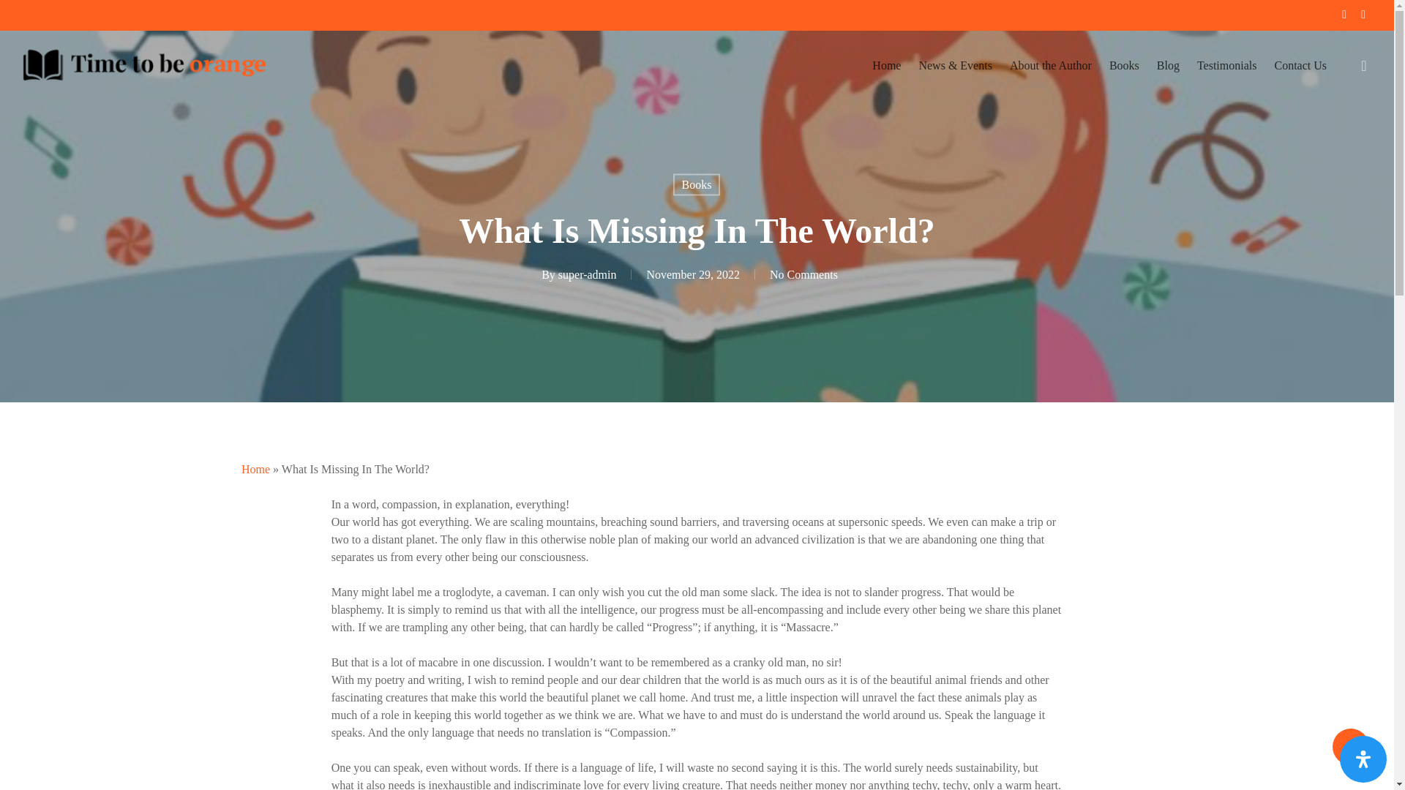 This screenshot has width=1405, height=790. Describe the element at coordinates (886, 64) in the screenshot. I see `Home` at that location.